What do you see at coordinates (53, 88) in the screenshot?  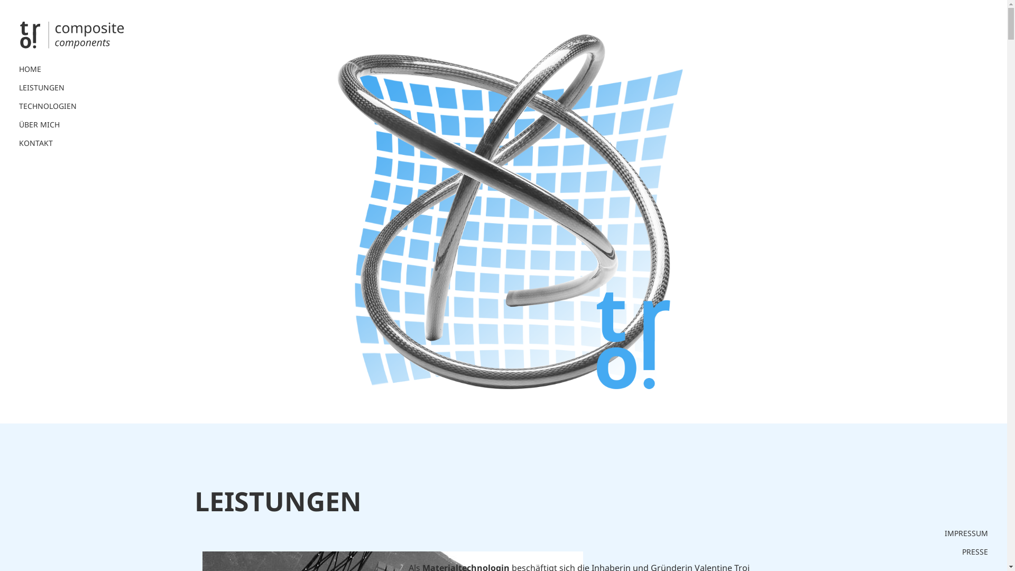 I see `LEISTUNGEN` at bounding box center [53, 88].